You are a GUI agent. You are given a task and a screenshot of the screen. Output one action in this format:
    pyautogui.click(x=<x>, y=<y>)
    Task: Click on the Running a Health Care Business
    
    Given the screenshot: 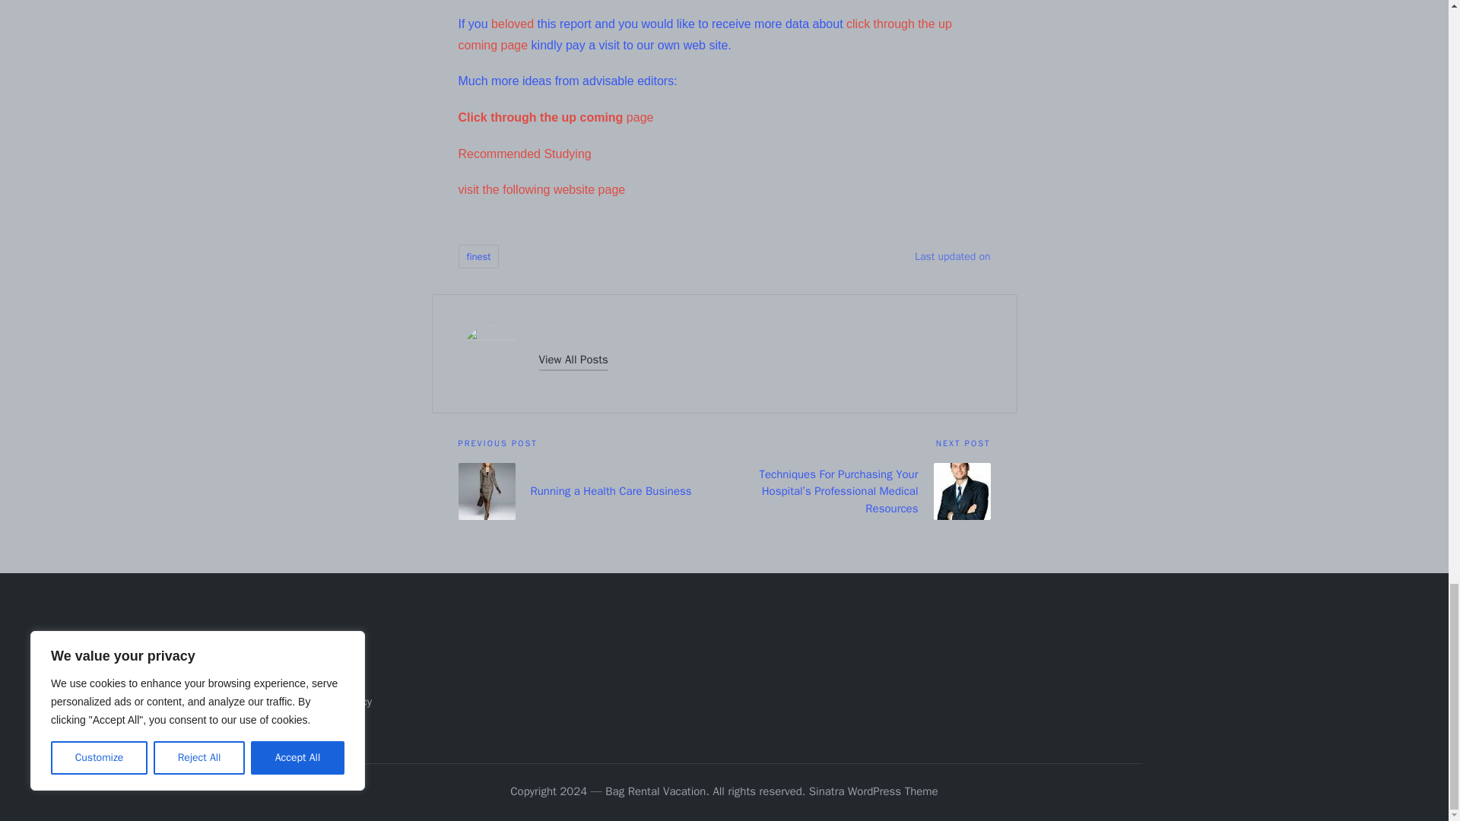 What is the action you would take?
    pyautogui.click(x=591, y=491)
    